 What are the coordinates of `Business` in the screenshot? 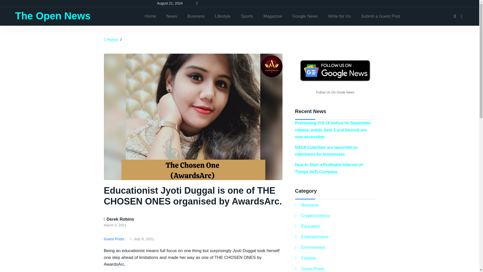 It's located at (196, 16).